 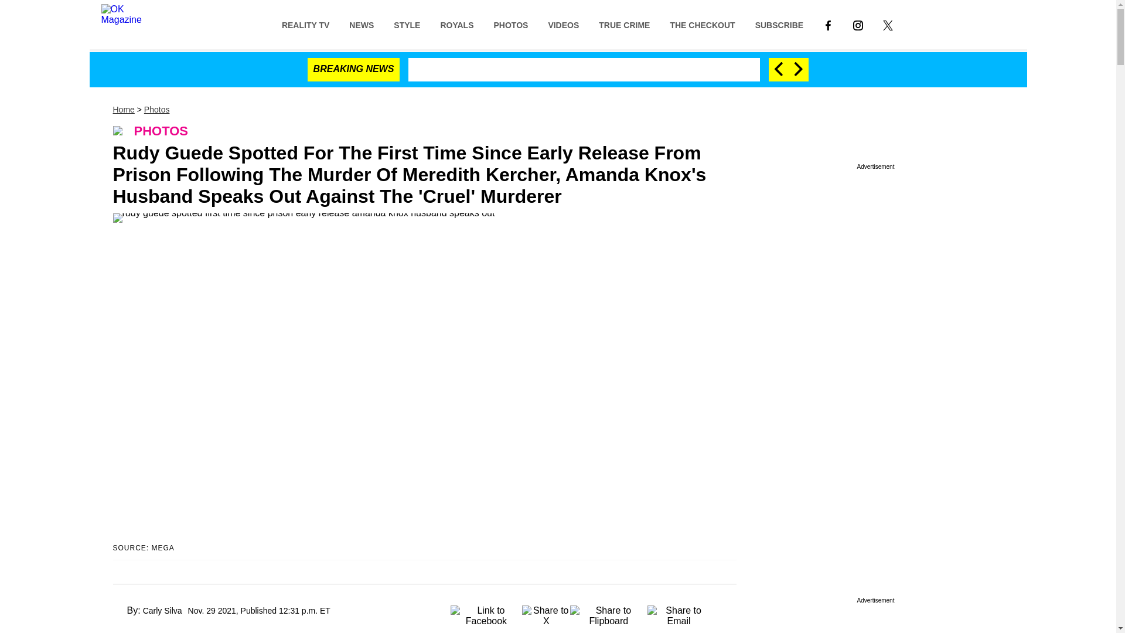 I want to click on Link to X, so click(x=888, y=24).